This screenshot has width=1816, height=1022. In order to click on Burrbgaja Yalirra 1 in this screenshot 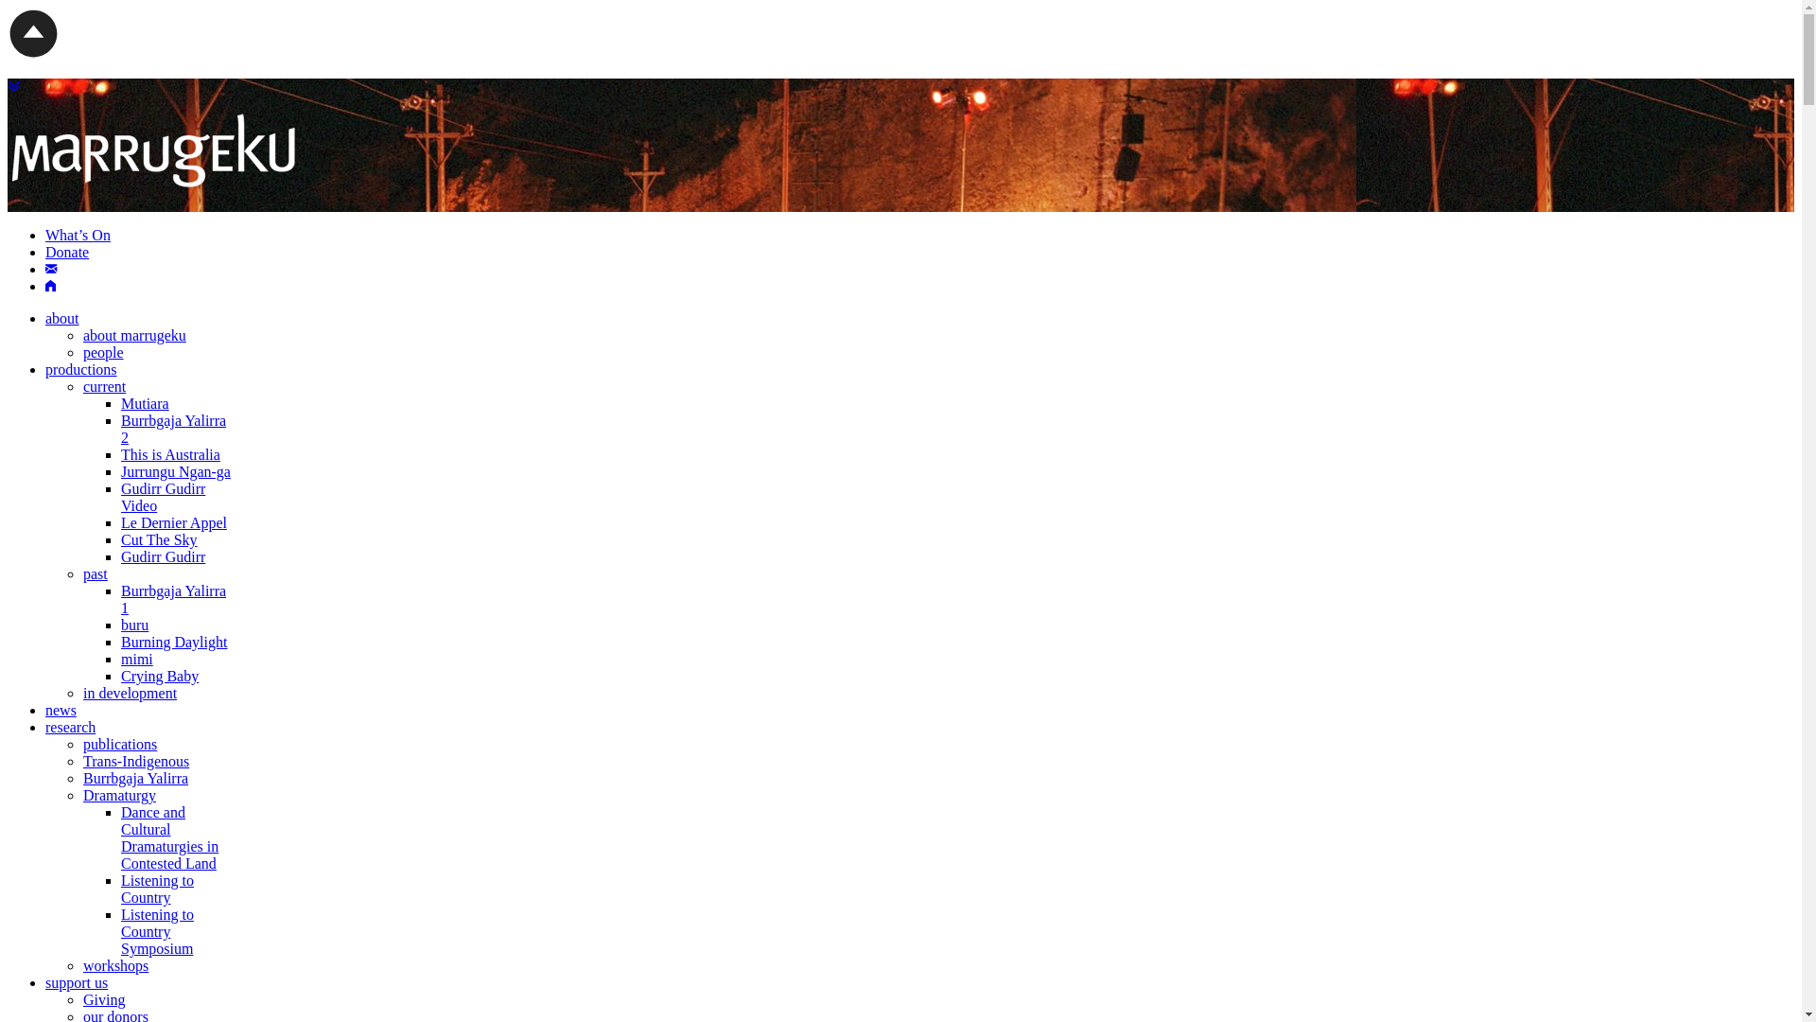, I will do `click(174, 600)`.